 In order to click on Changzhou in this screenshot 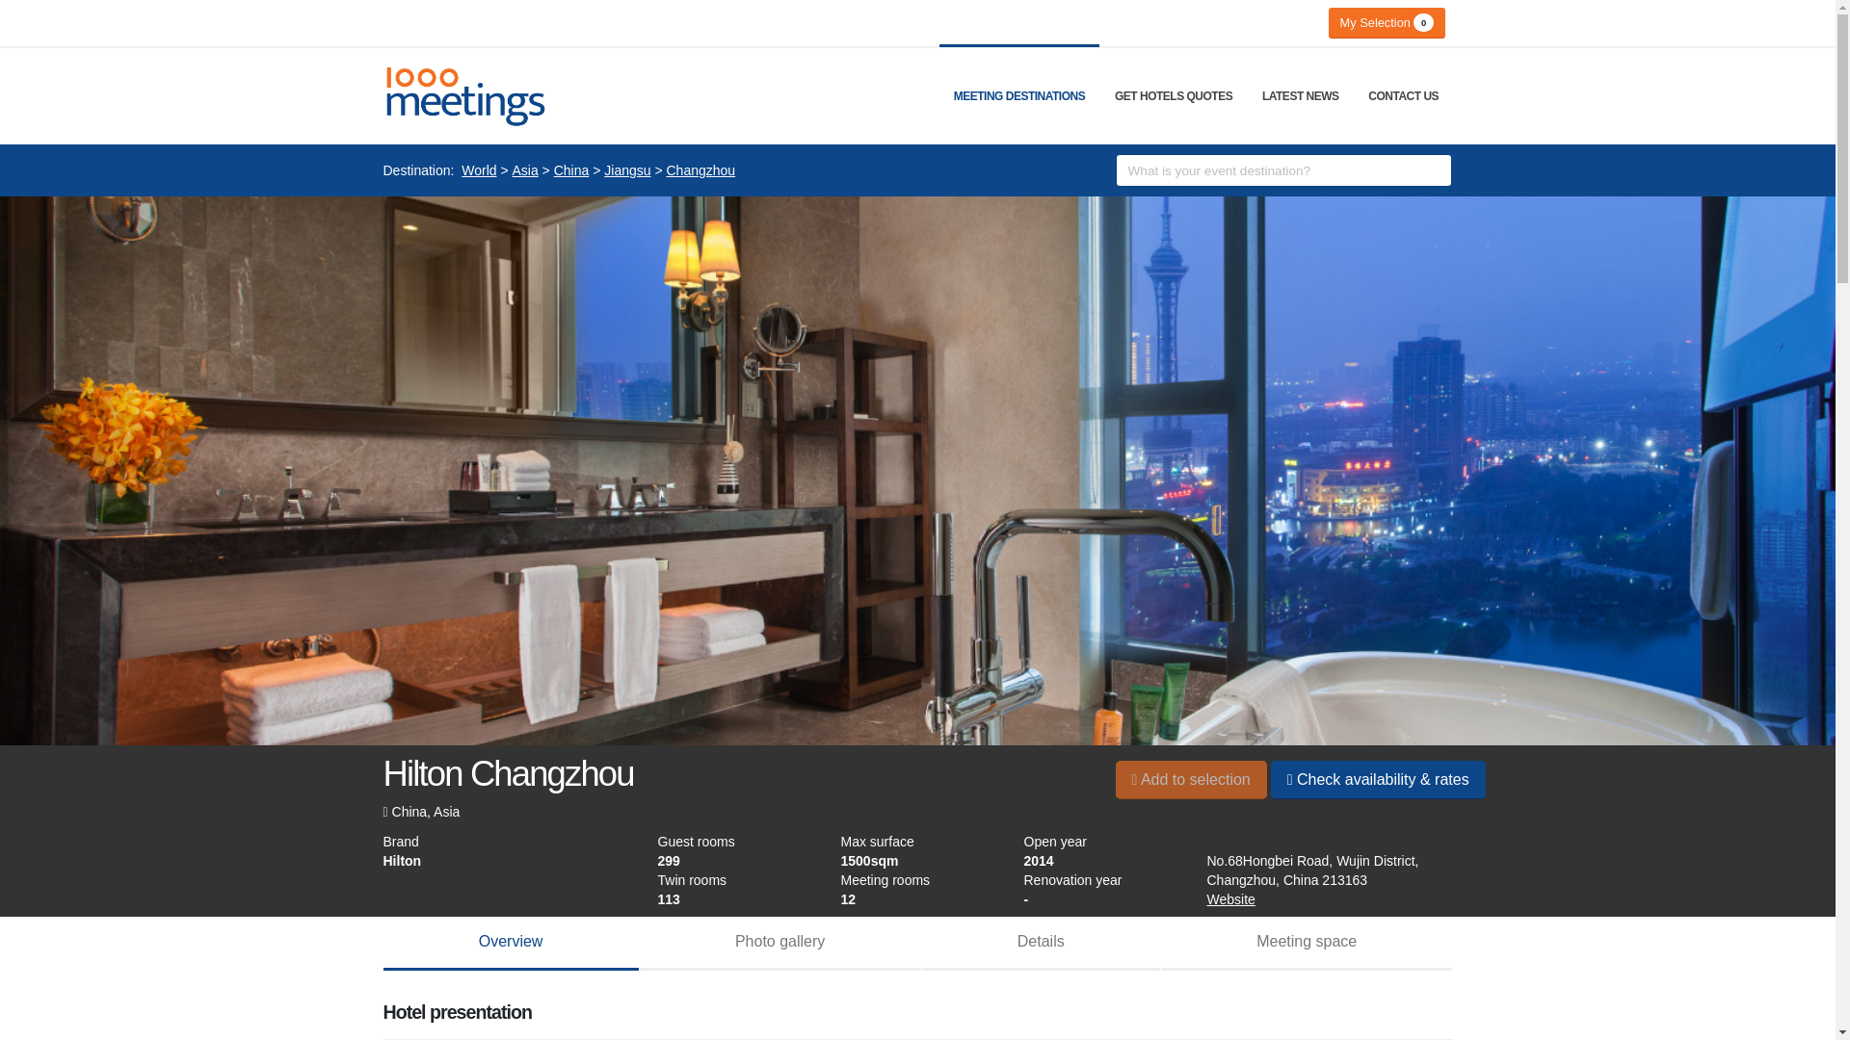, I will do `click(701, 170)`.